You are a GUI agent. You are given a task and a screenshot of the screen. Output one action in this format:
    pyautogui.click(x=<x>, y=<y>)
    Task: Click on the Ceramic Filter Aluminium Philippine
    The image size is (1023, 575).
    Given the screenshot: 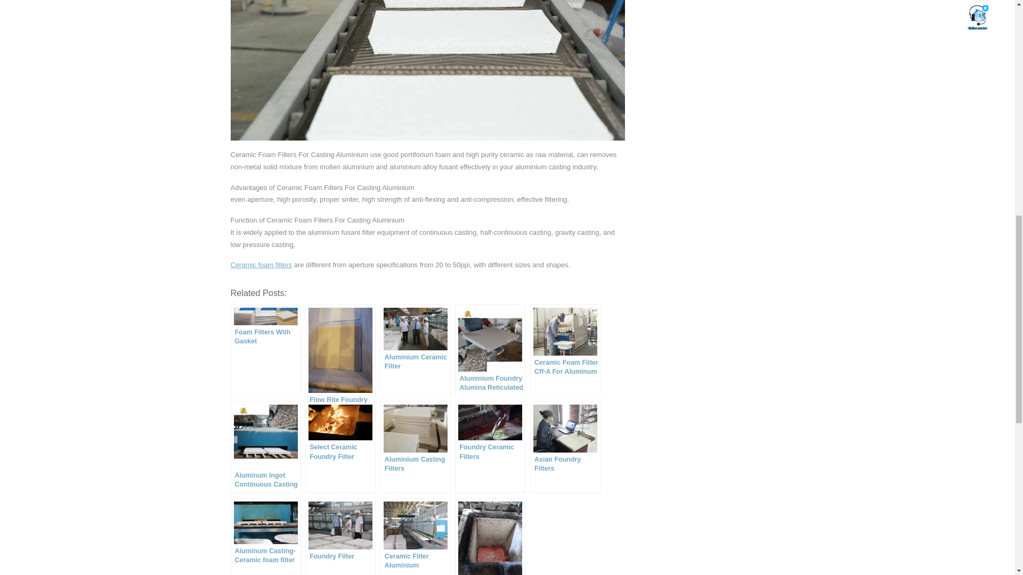 What is the action you would take?
    pyautogui.click(x=416, y=537)
    